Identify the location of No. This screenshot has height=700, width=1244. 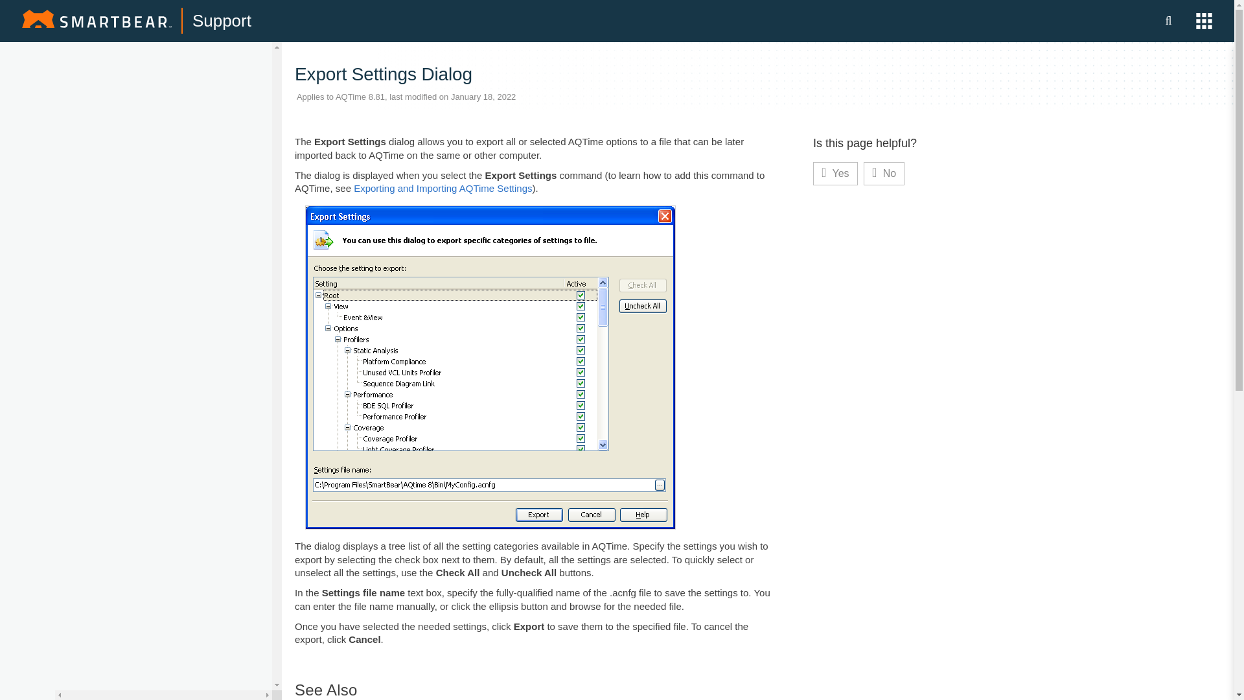
(884, 174).